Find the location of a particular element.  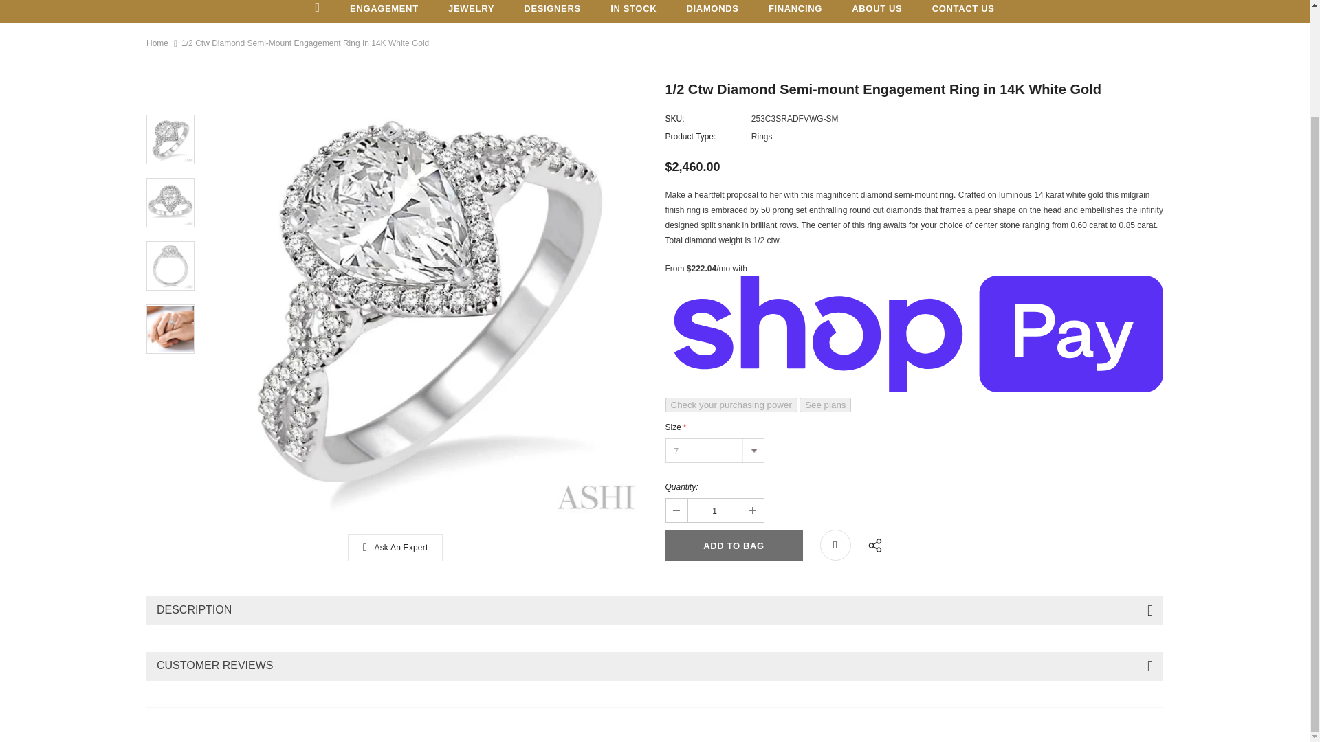

1 is located at coordinates (714, 510).